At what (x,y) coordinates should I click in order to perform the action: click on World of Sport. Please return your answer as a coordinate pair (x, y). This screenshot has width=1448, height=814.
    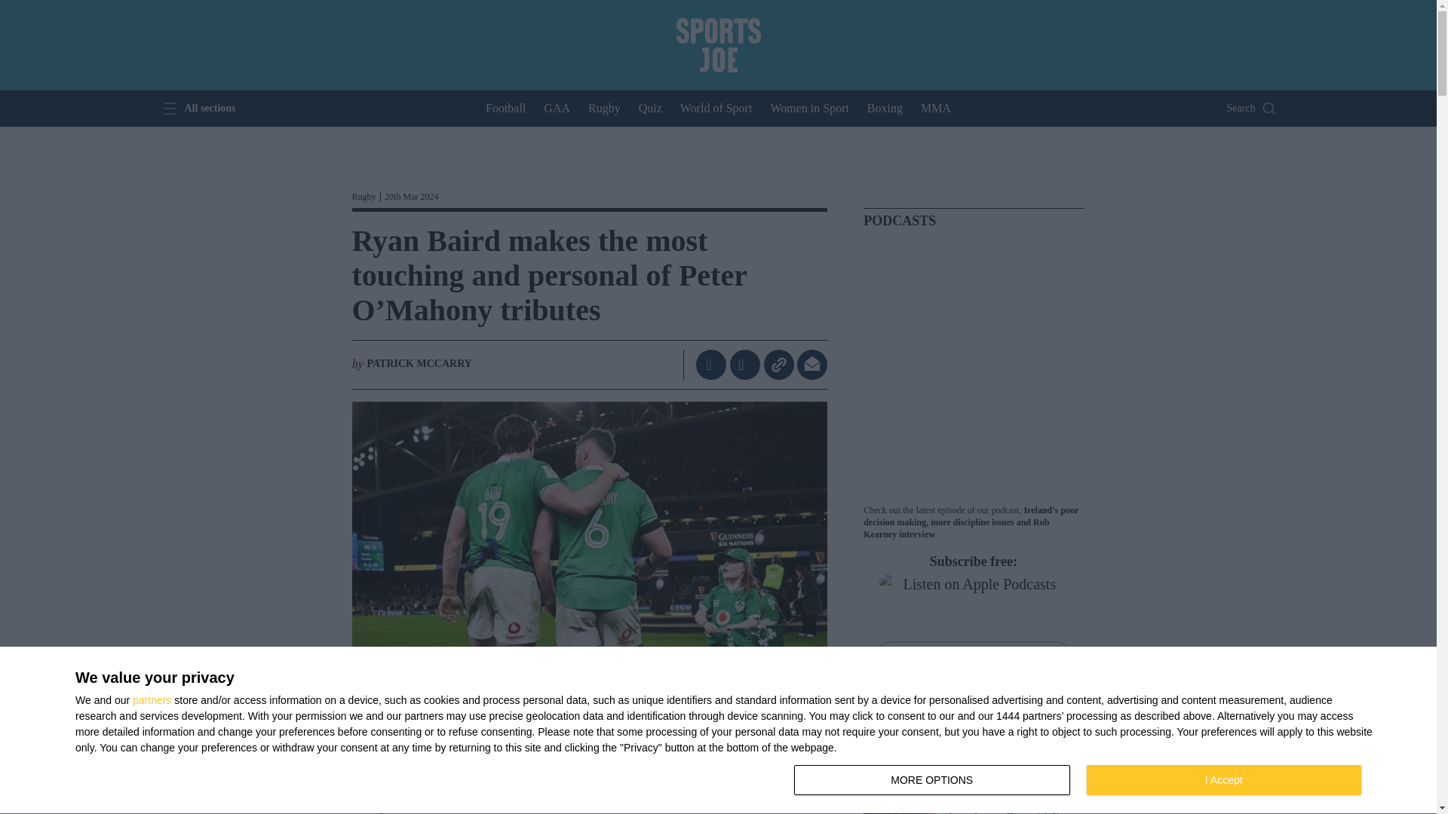
    Looking at the image, I should click on (931, 780).